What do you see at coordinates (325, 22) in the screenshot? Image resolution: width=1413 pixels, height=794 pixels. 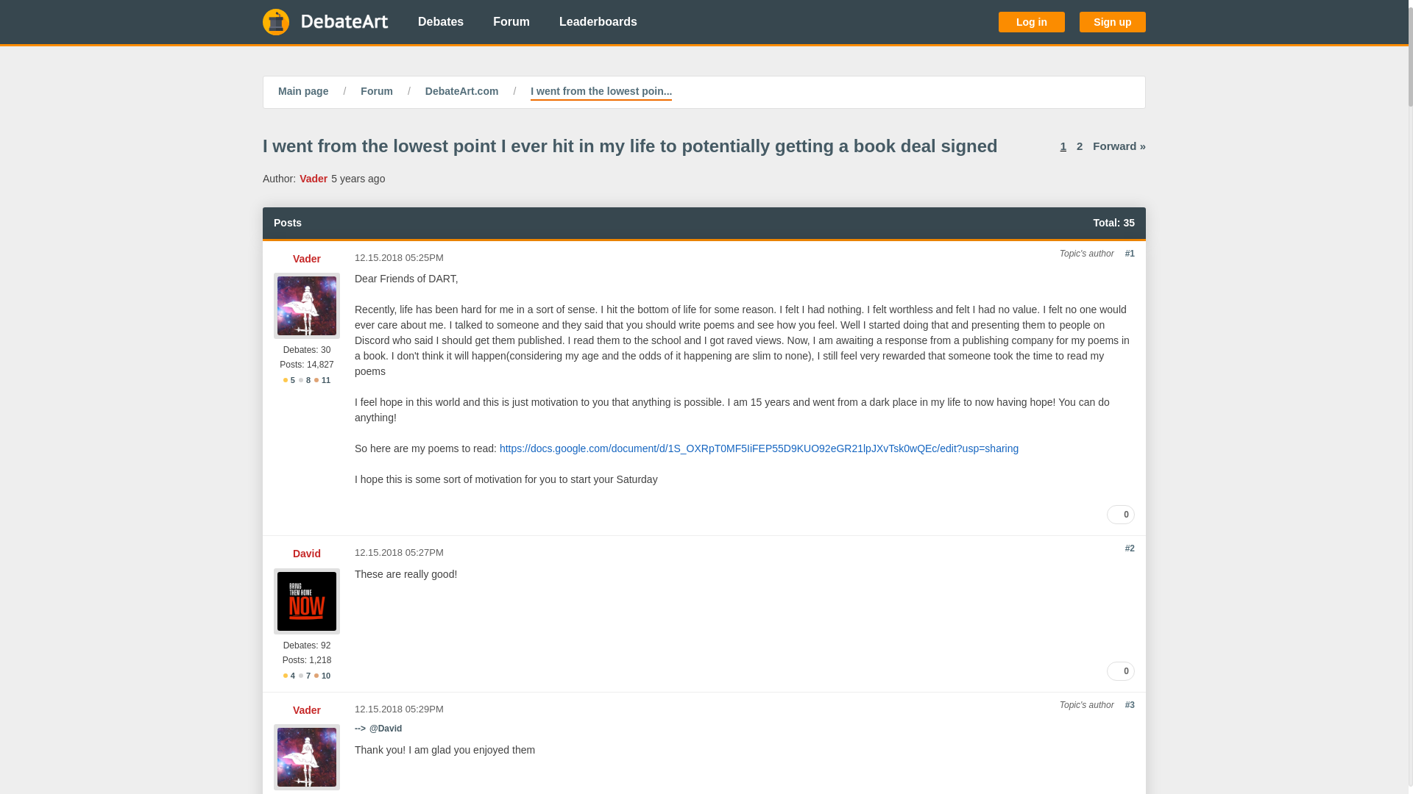 I see `Go to main page` at bounding box center [325, 22].